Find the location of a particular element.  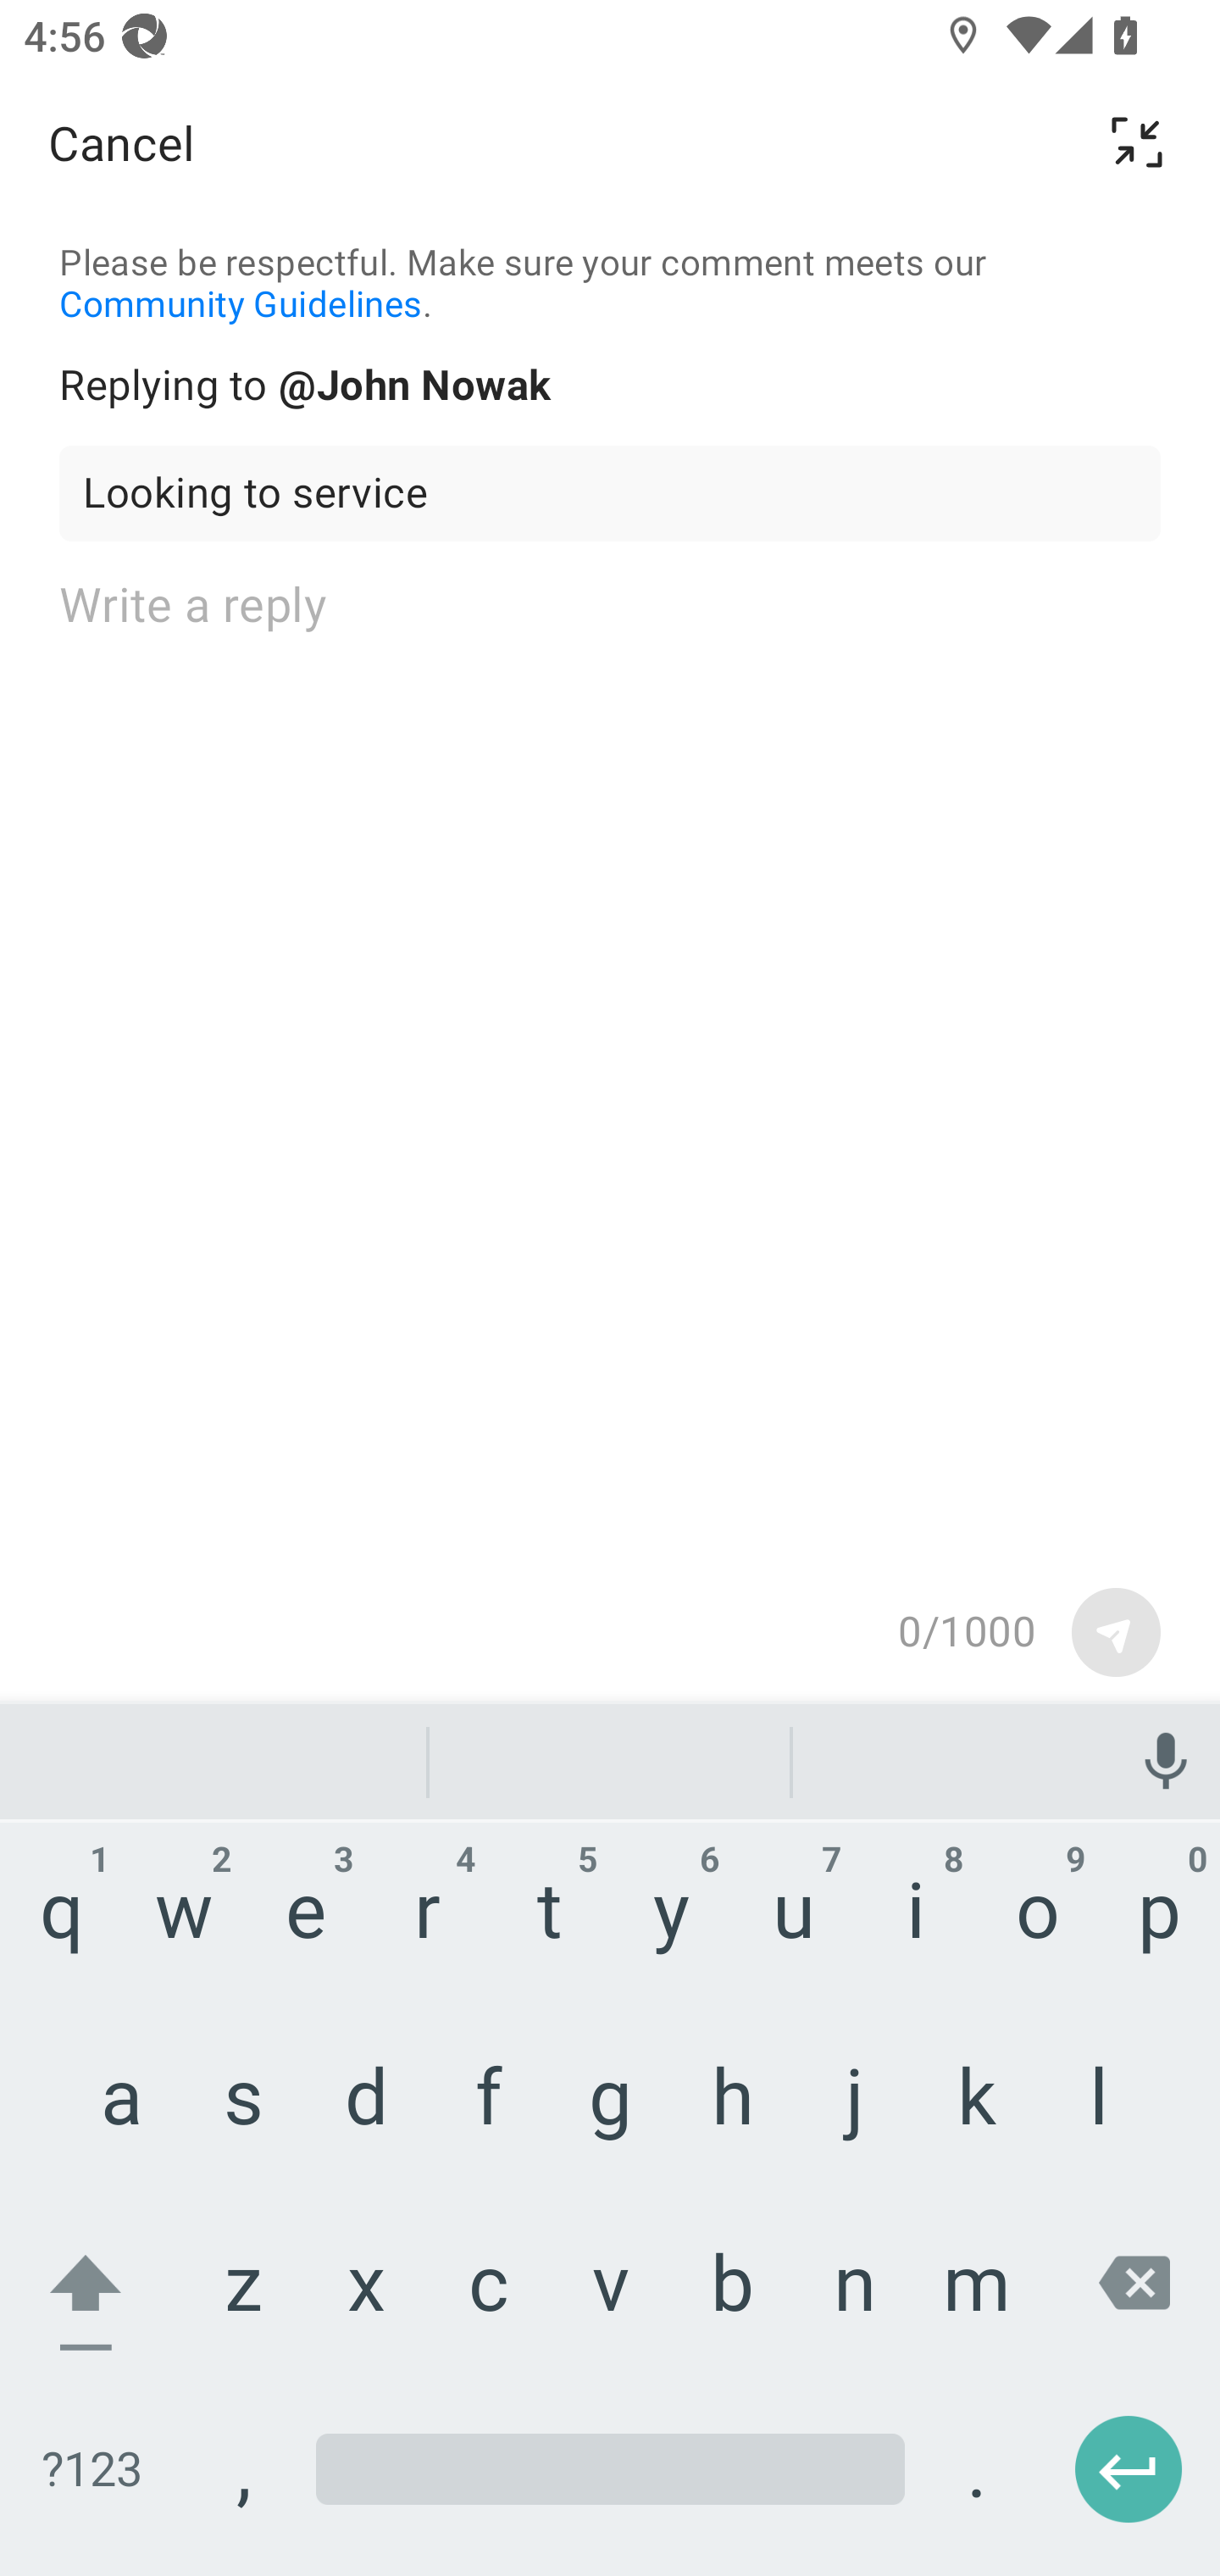

Write a reply is located at coordinates (610, 1068).